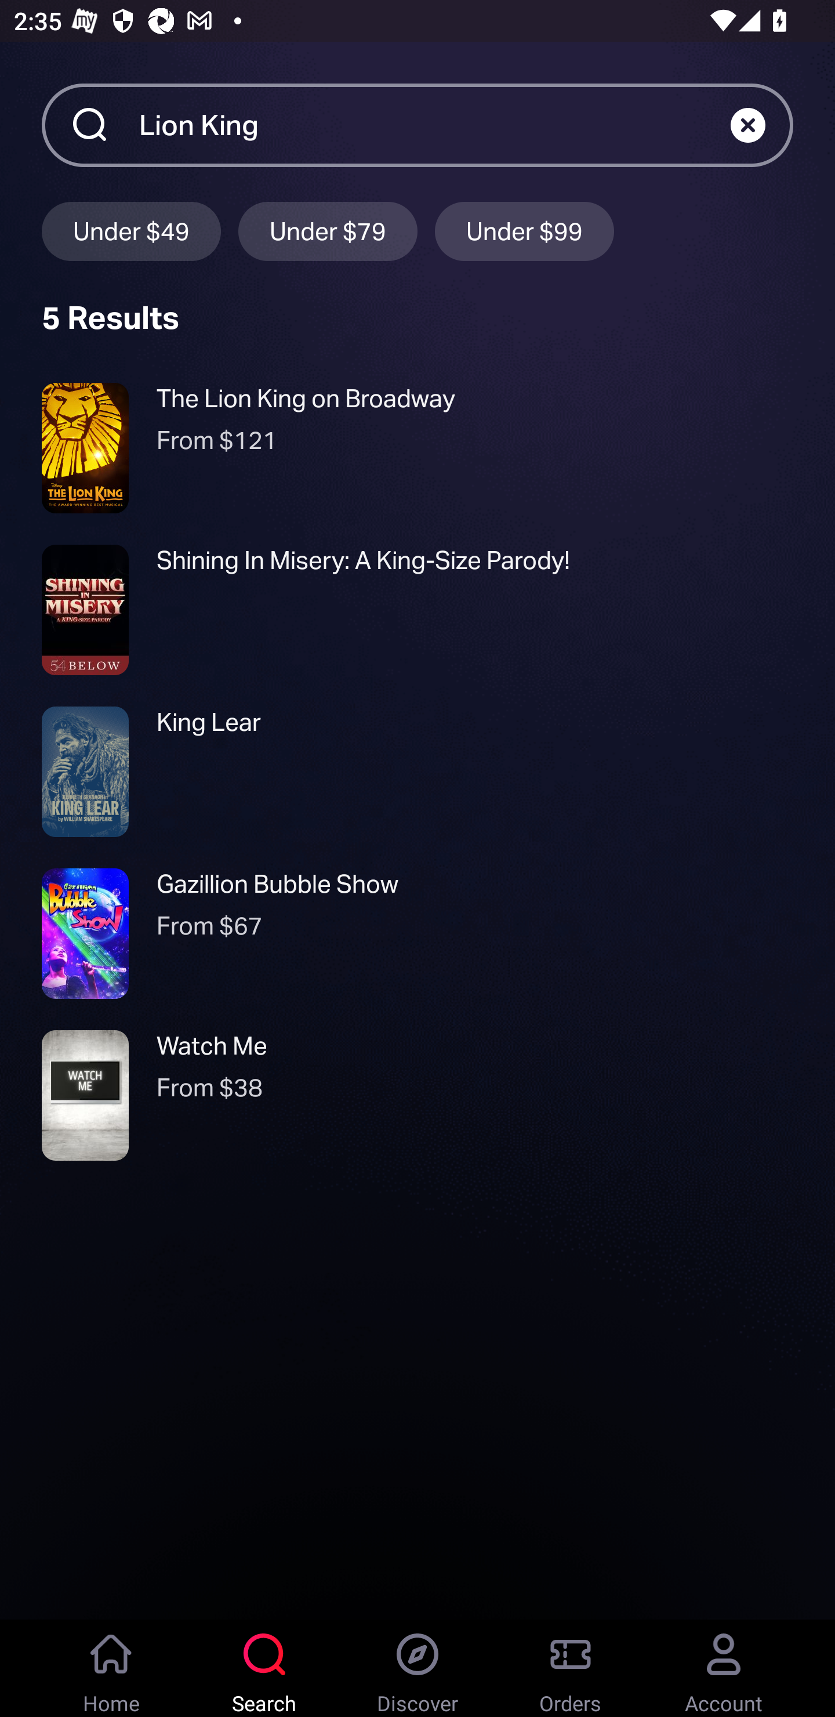 This screenshot has height=1717, width=835. Describe the element at coordinates (524, 231) in the screenshot. I see `Under $99` at that location.